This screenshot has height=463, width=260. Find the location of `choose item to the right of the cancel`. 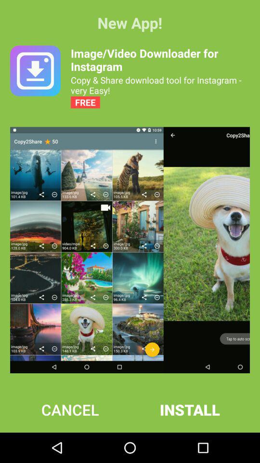

choose item to the right of the cancel is located at coordinates (190, 409).